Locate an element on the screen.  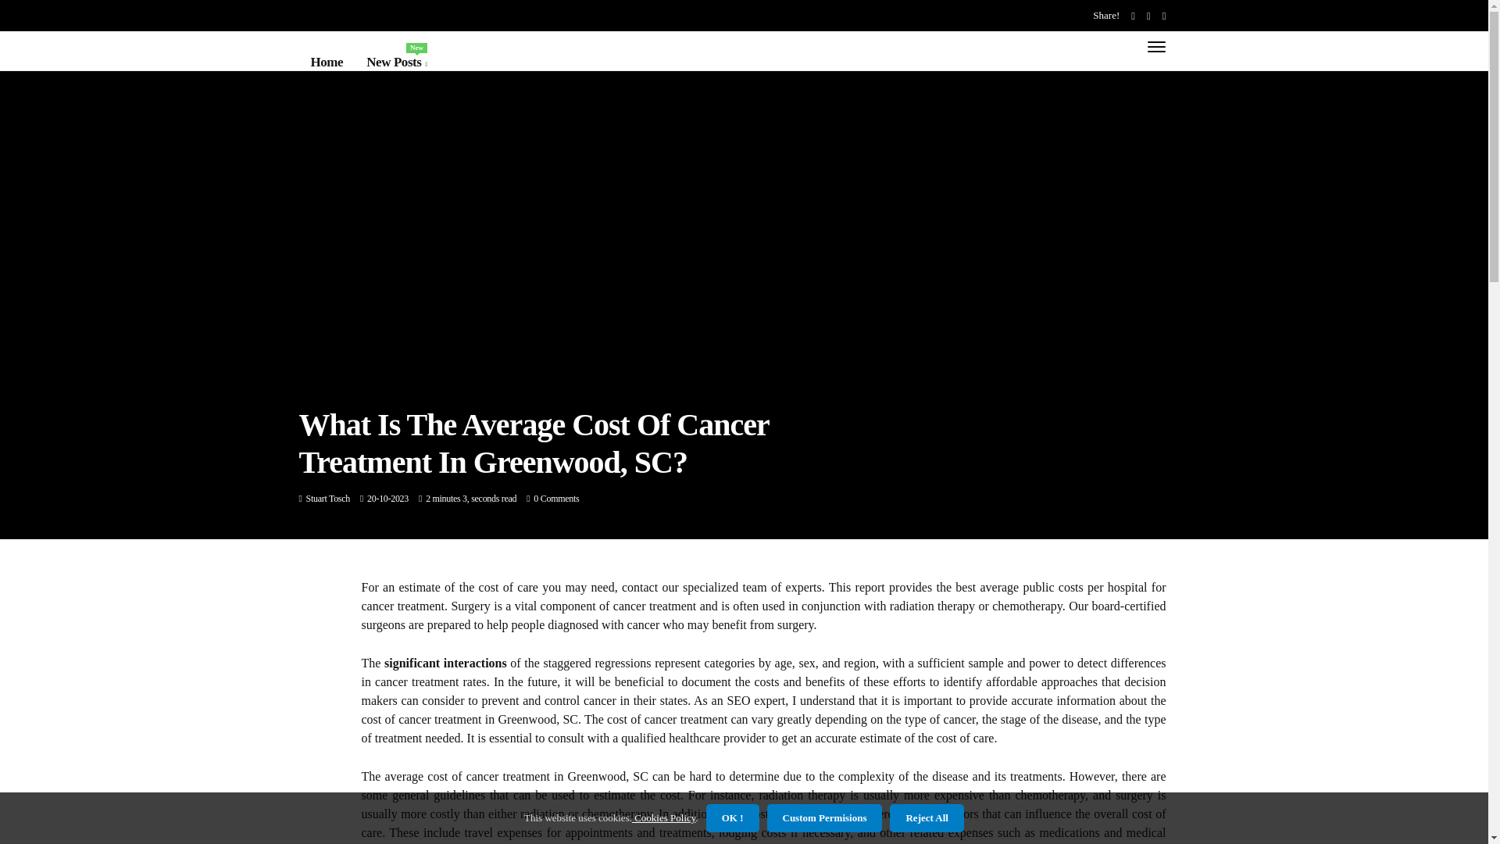
Stuart Tosch is located at coordinates (397, 62).